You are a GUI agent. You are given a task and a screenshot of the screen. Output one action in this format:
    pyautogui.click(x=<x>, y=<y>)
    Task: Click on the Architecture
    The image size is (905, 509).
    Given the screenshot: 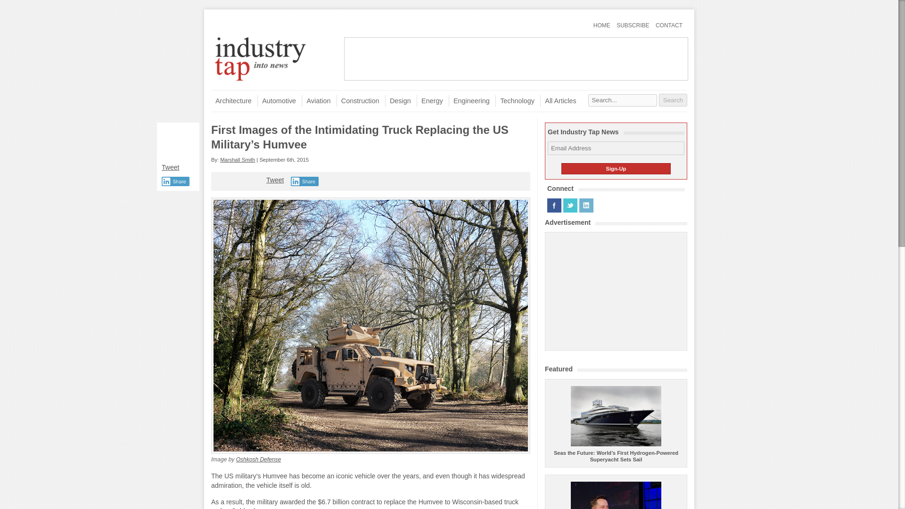 What is the action you would take?
    pyautogui.click(x=231, y=100)
    